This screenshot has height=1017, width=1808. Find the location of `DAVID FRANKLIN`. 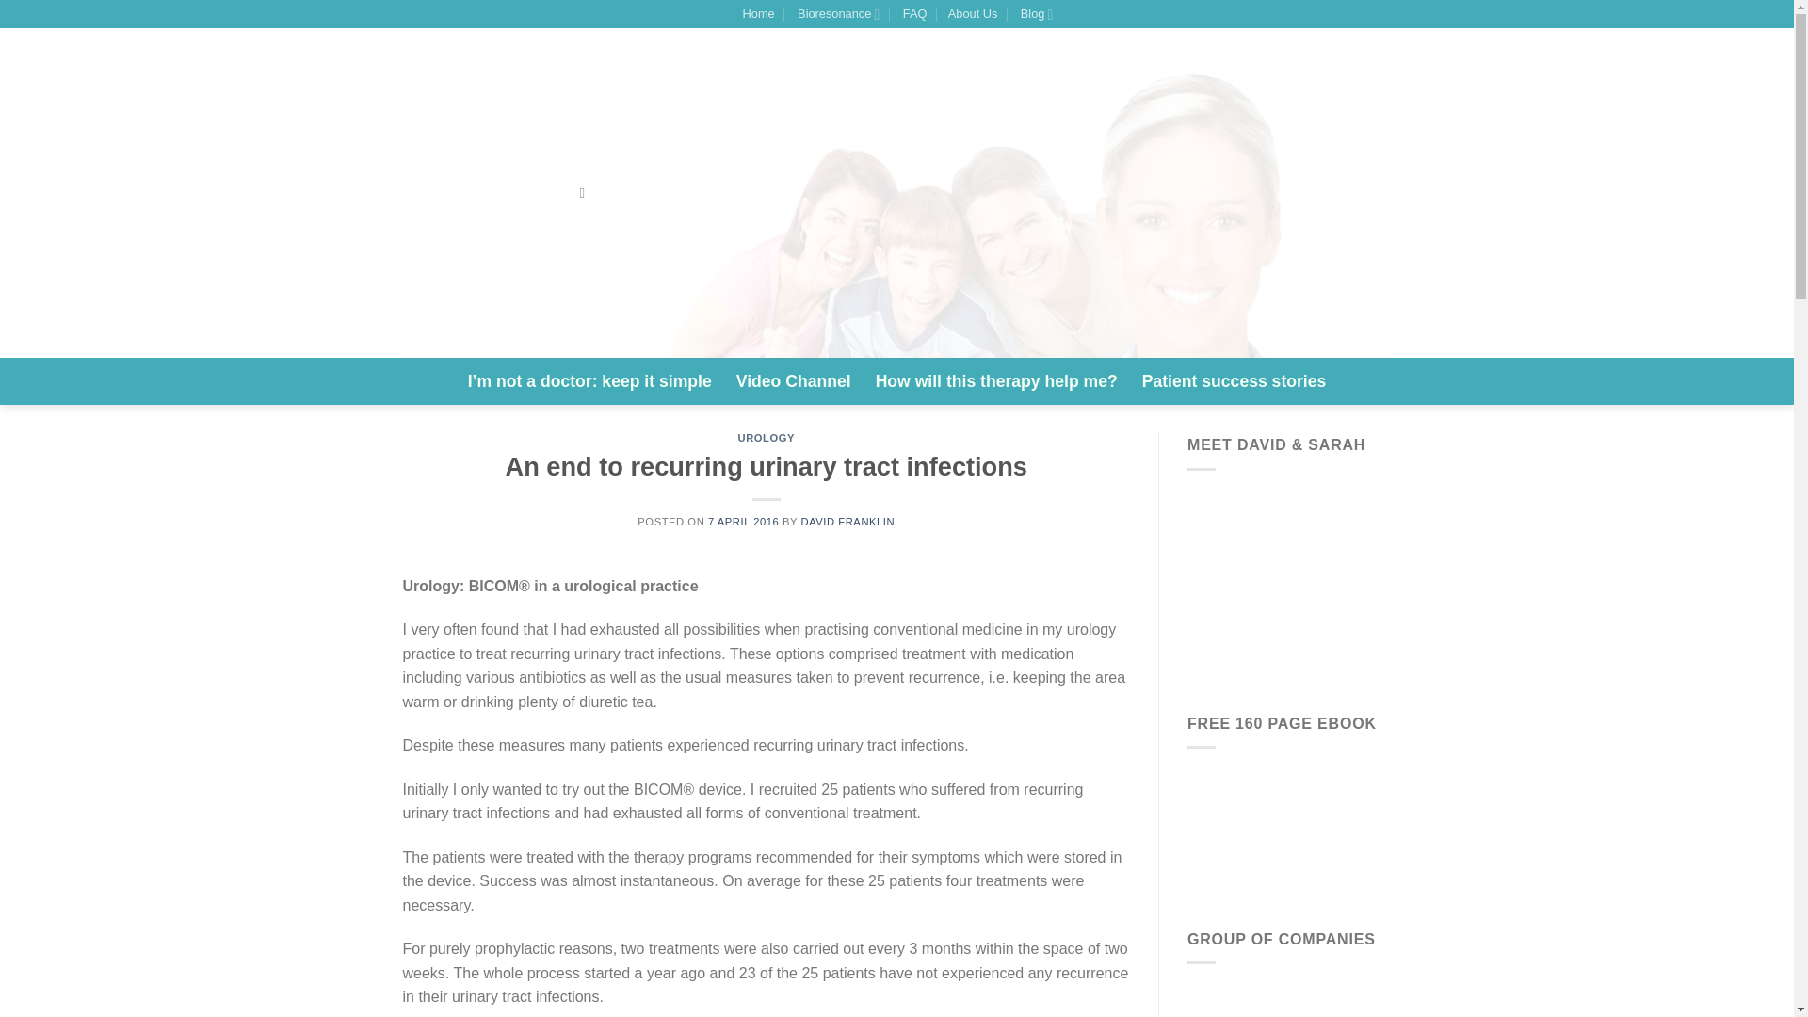

DAVID FRANKLIN is located at coordinates (847, 522).